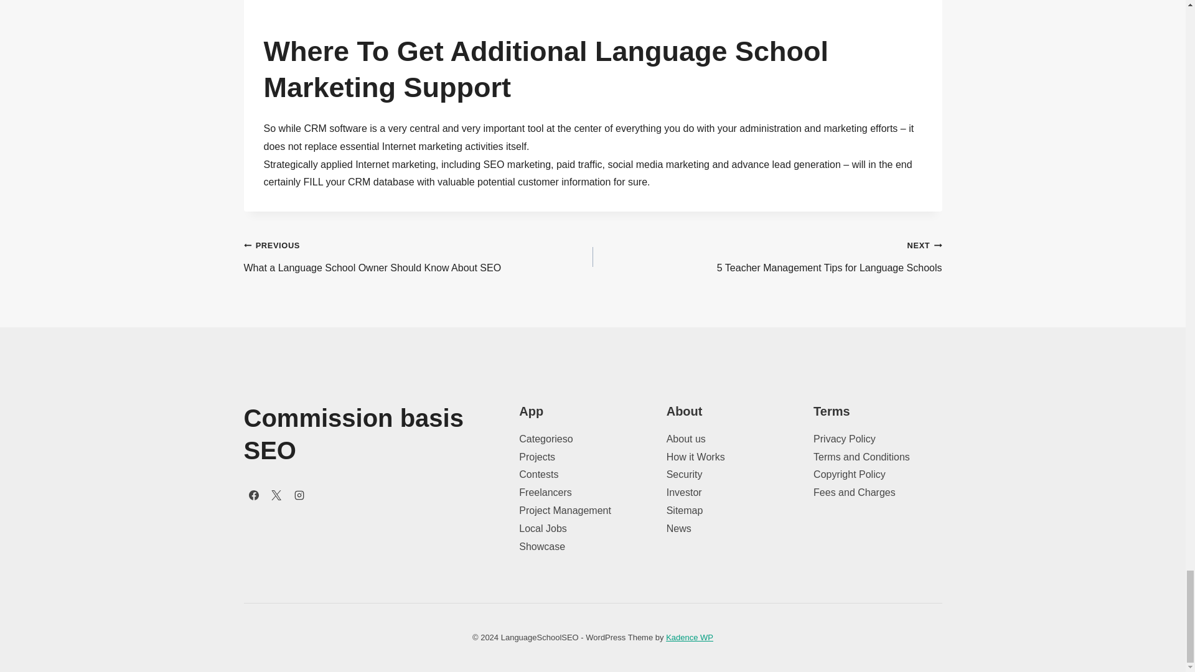 This screenshot has width=1195, height=672. Describe the element at coordinates (696, 457) in the screenshot. I see `How it Works` at that location.